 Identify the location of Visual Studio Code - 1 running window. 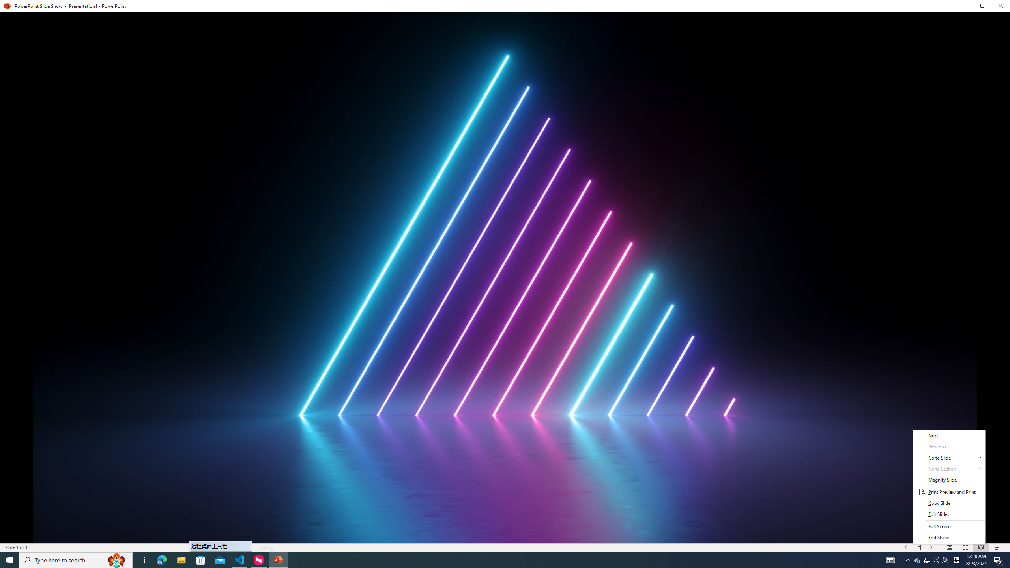
(240, 560).